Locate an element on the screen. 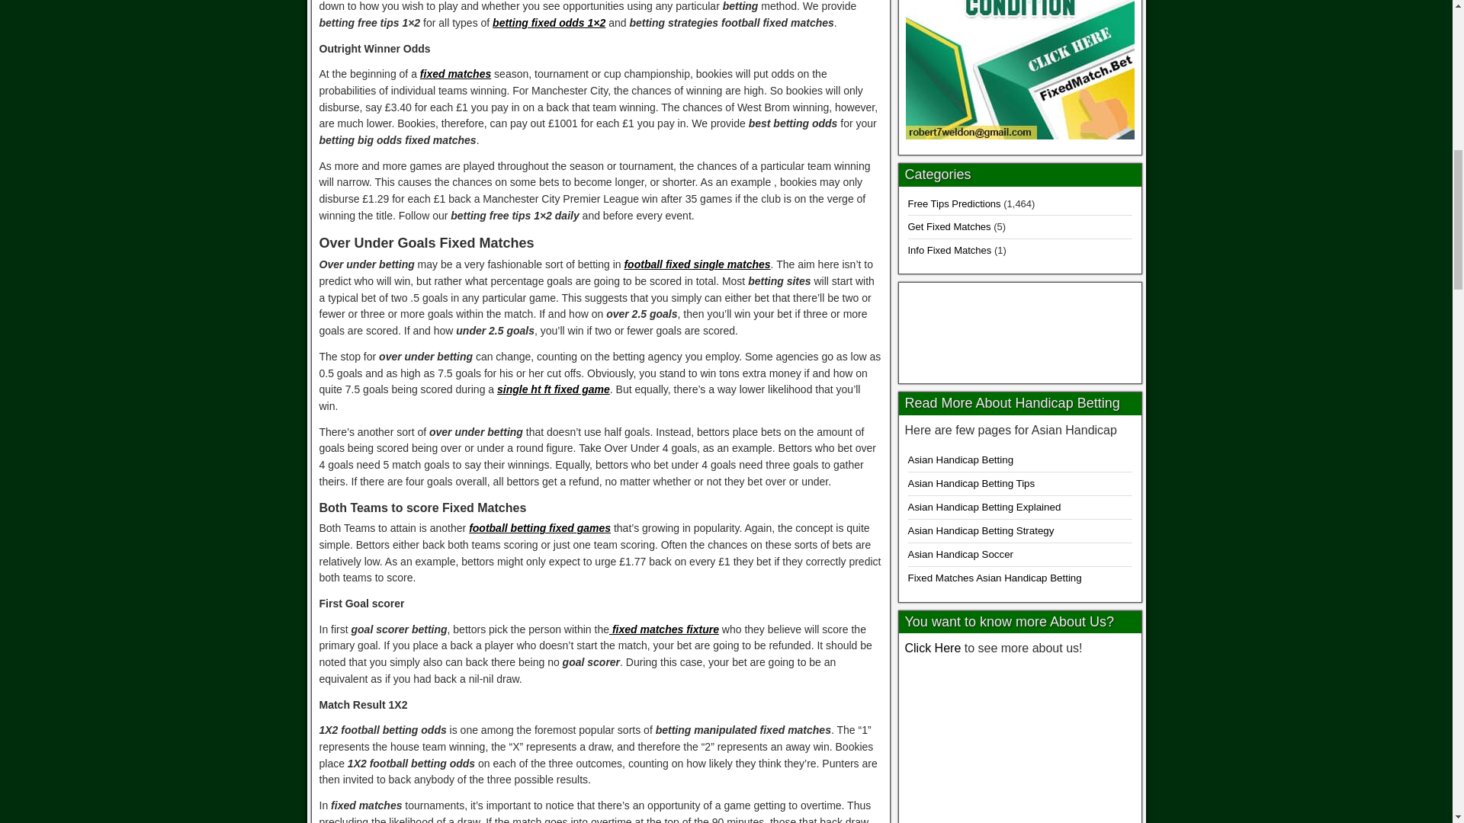  Free Tips Predictions is located at coordinates (953, 204).